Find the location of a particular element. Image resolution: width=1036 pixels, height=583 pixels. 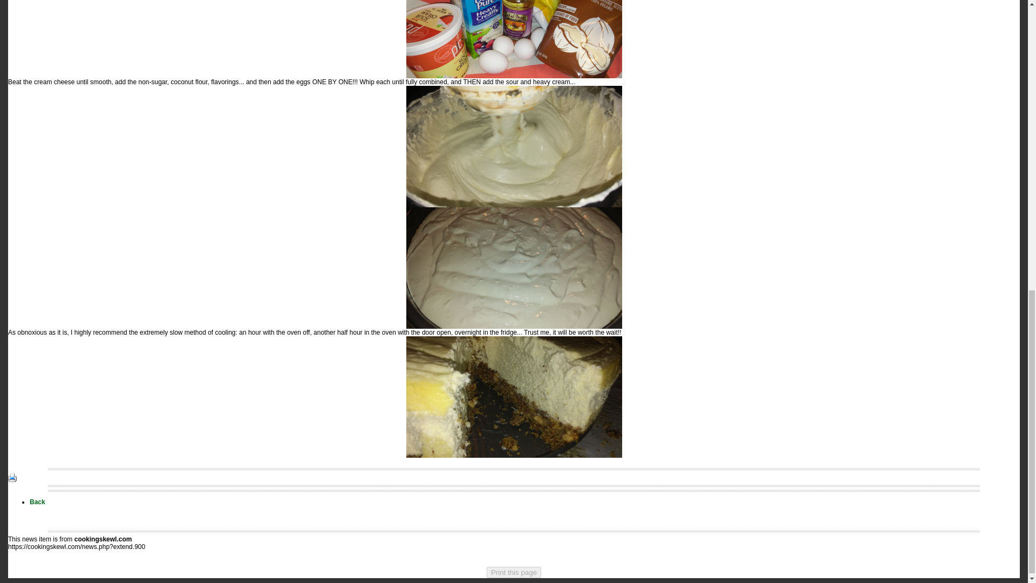

Back is located at coordinates (38, 502).